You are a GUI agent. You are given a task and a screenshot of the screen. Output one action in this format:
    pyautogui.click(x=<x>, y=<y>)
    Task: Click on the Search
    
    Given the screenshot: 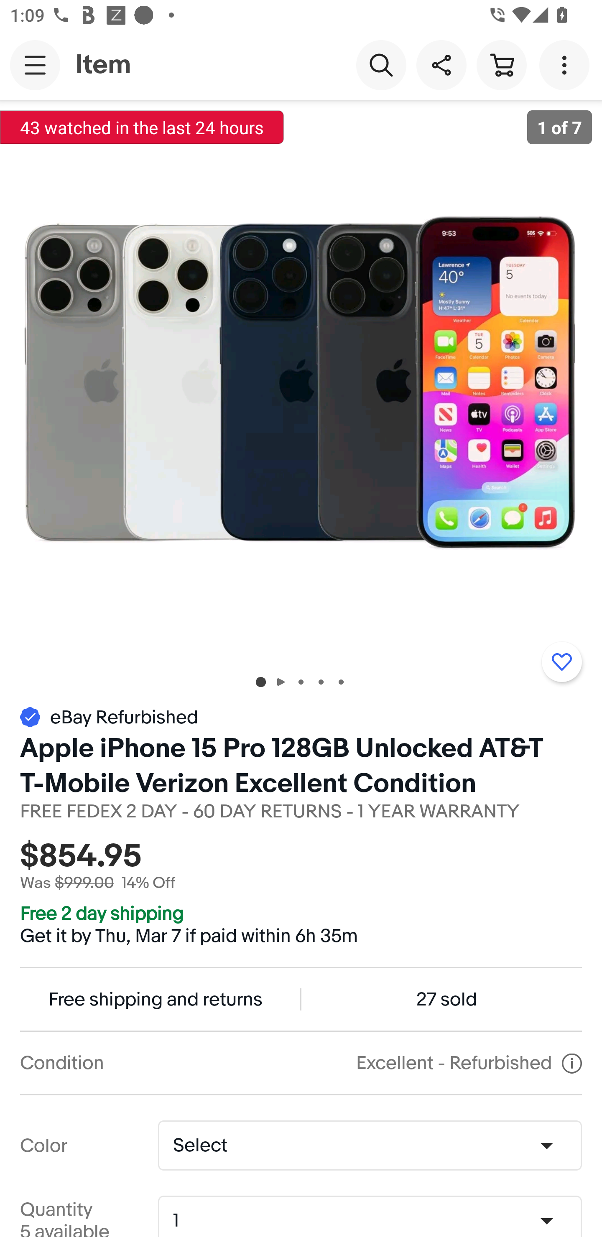 What is the action you would take?
    pyautogui.click(x=381, y=64)
    